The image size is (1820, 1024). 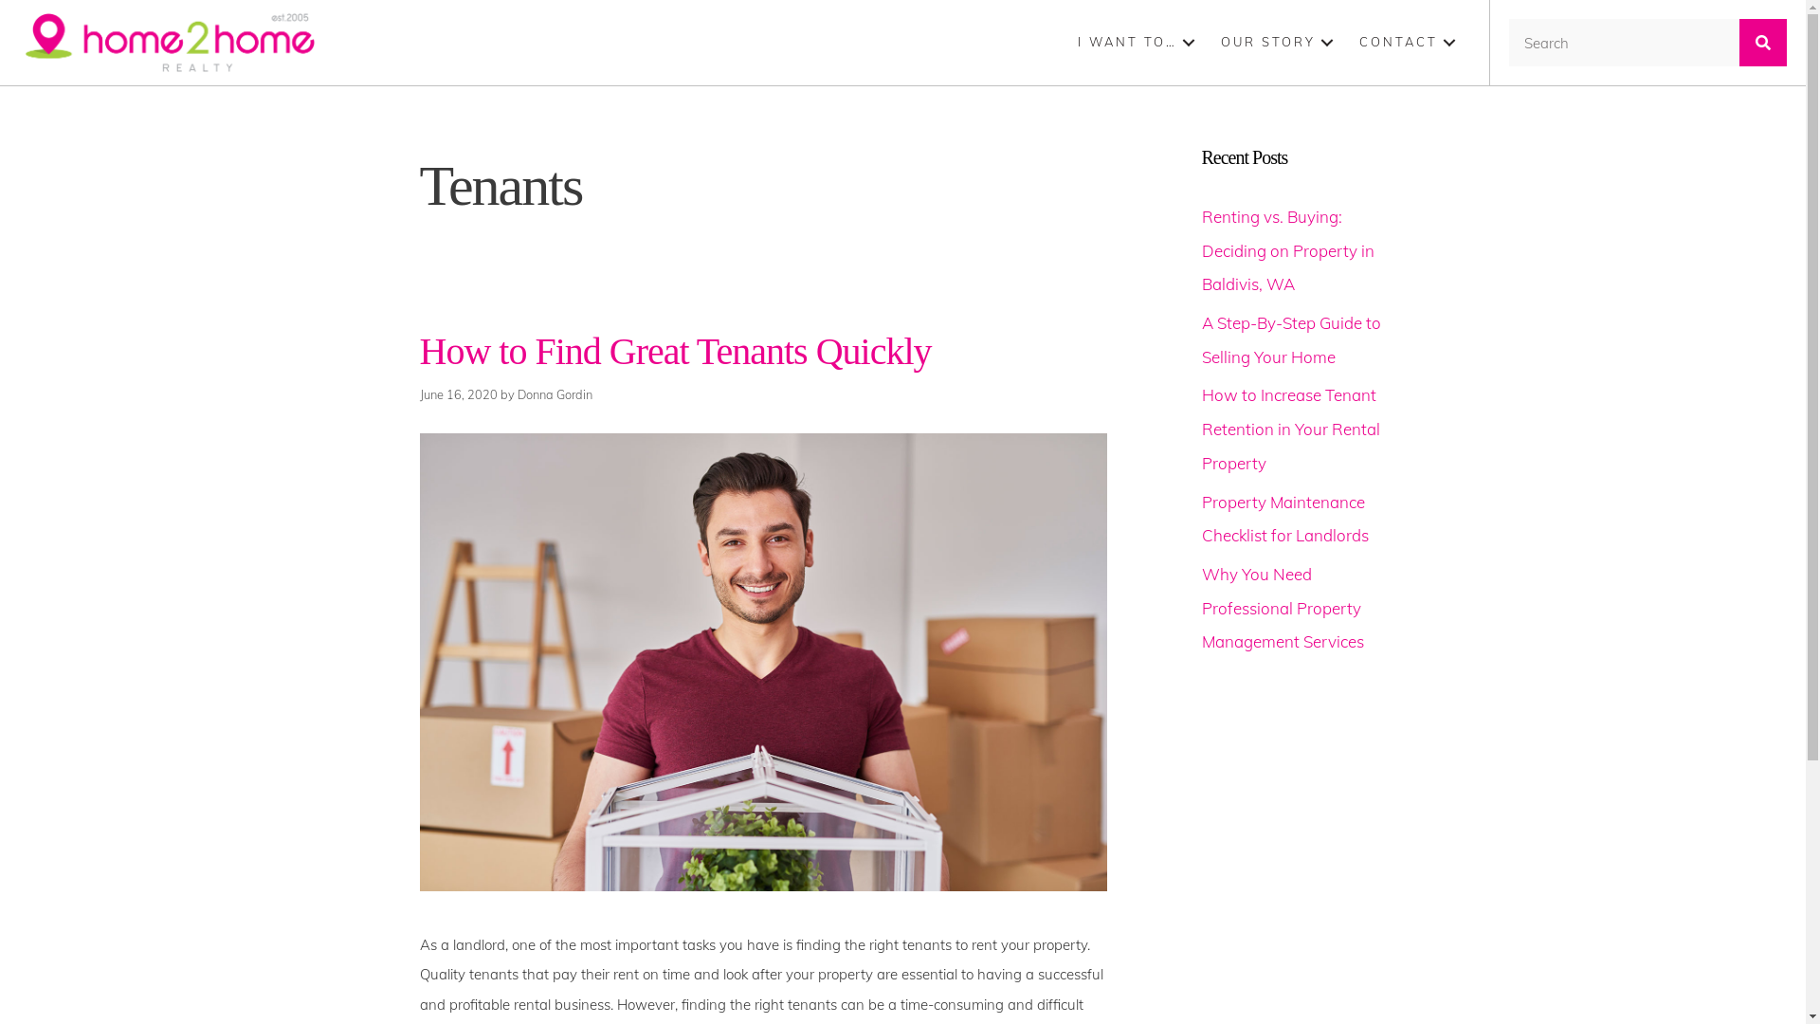 What do you see at coordinates (1291, 339) in the screenshot?
I see `A Step-By-Step Guide to Selling Your Home` at bounding box center [1291, 339].